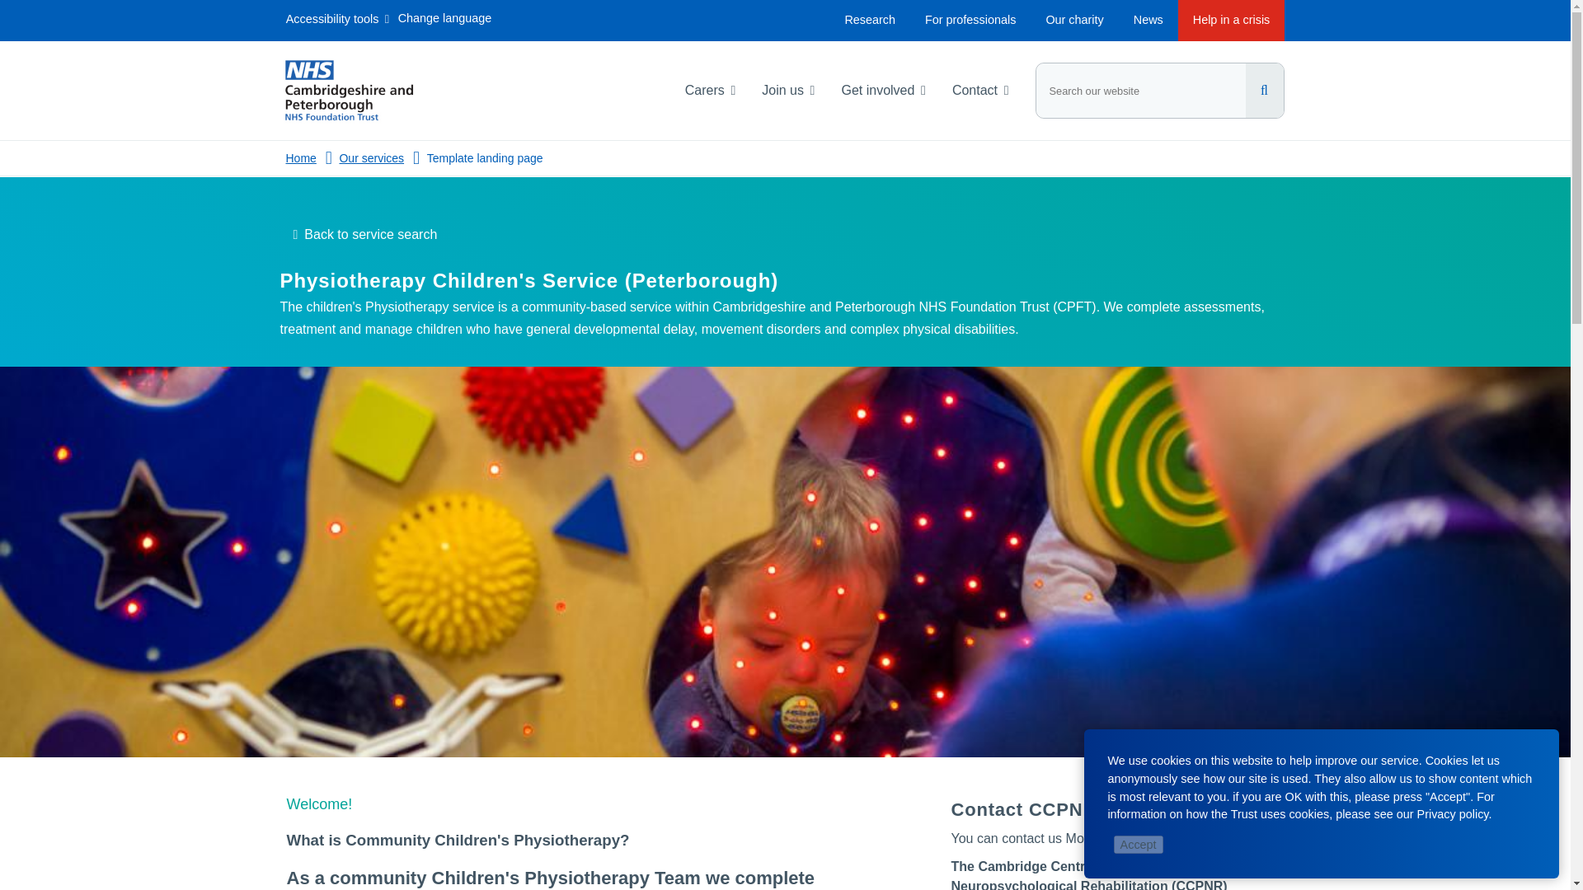 The width and height of the screenshot is (1583, 890). What do you see at coordinates (1232, 20) in the screenshot?
I see `Help in a crisis` at bounding box center [1232, 20].